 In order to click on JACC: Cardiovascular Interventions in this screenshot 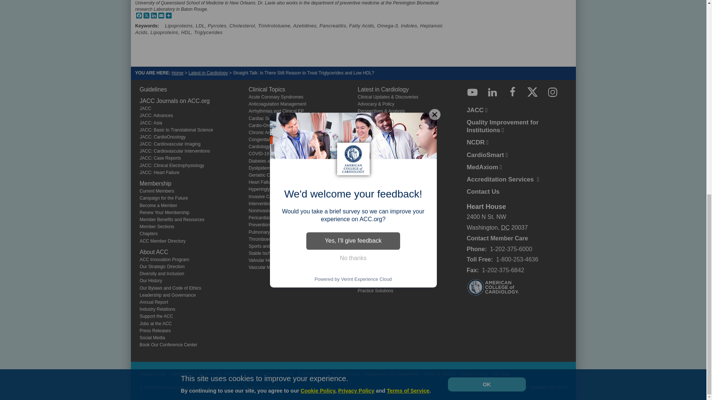, I will do `click(175, 151)`.